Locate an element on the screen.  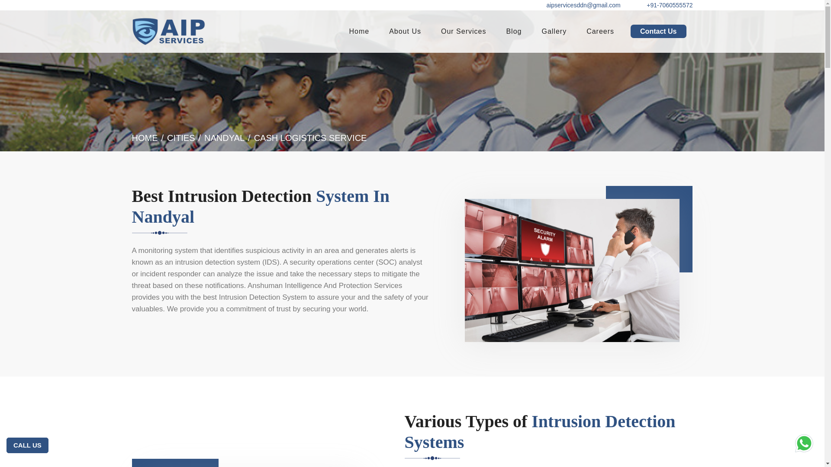
About Us is located at coordinates (405, 31).